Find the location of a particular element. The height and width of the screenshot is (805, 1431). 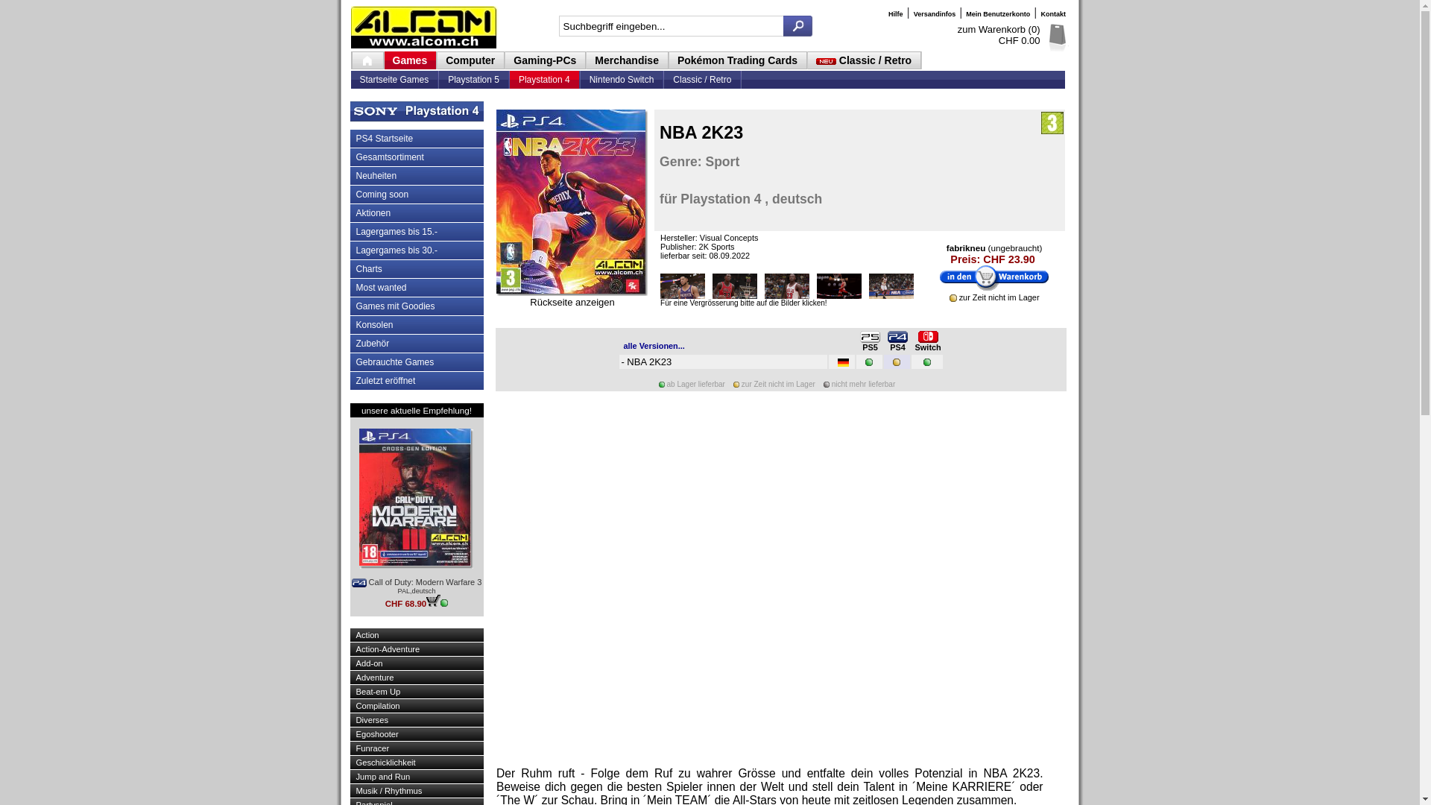

ALCOM Electronics AG - www.alcom.ch is located at coordinates (425, 28).